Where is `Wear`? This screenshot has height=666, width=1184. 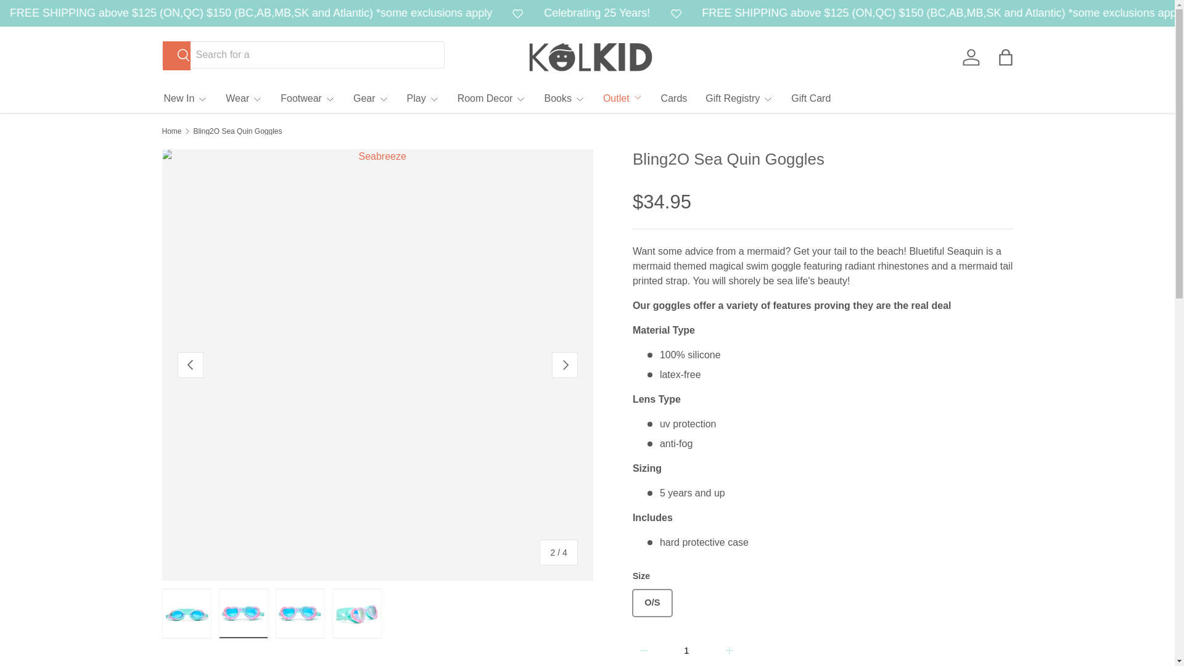 Wear is located at coordinates (244, 98).